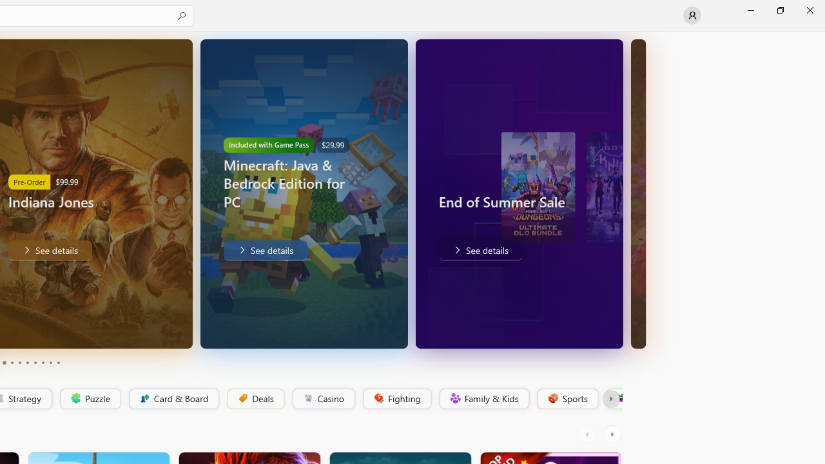 The image size is (825, 464). Describe the element at coordinates (58, 362) in the screenshot. I see `Page 10` at that location.